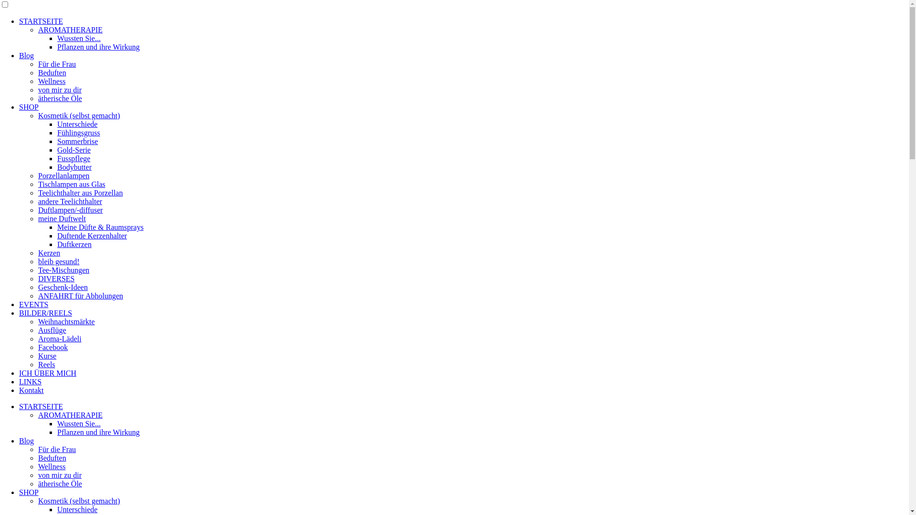 This screenshot has width=916, height=515. Describe the element at coordinates (74, 244) in the screenshot. I see `Duftkerzen` at that location.